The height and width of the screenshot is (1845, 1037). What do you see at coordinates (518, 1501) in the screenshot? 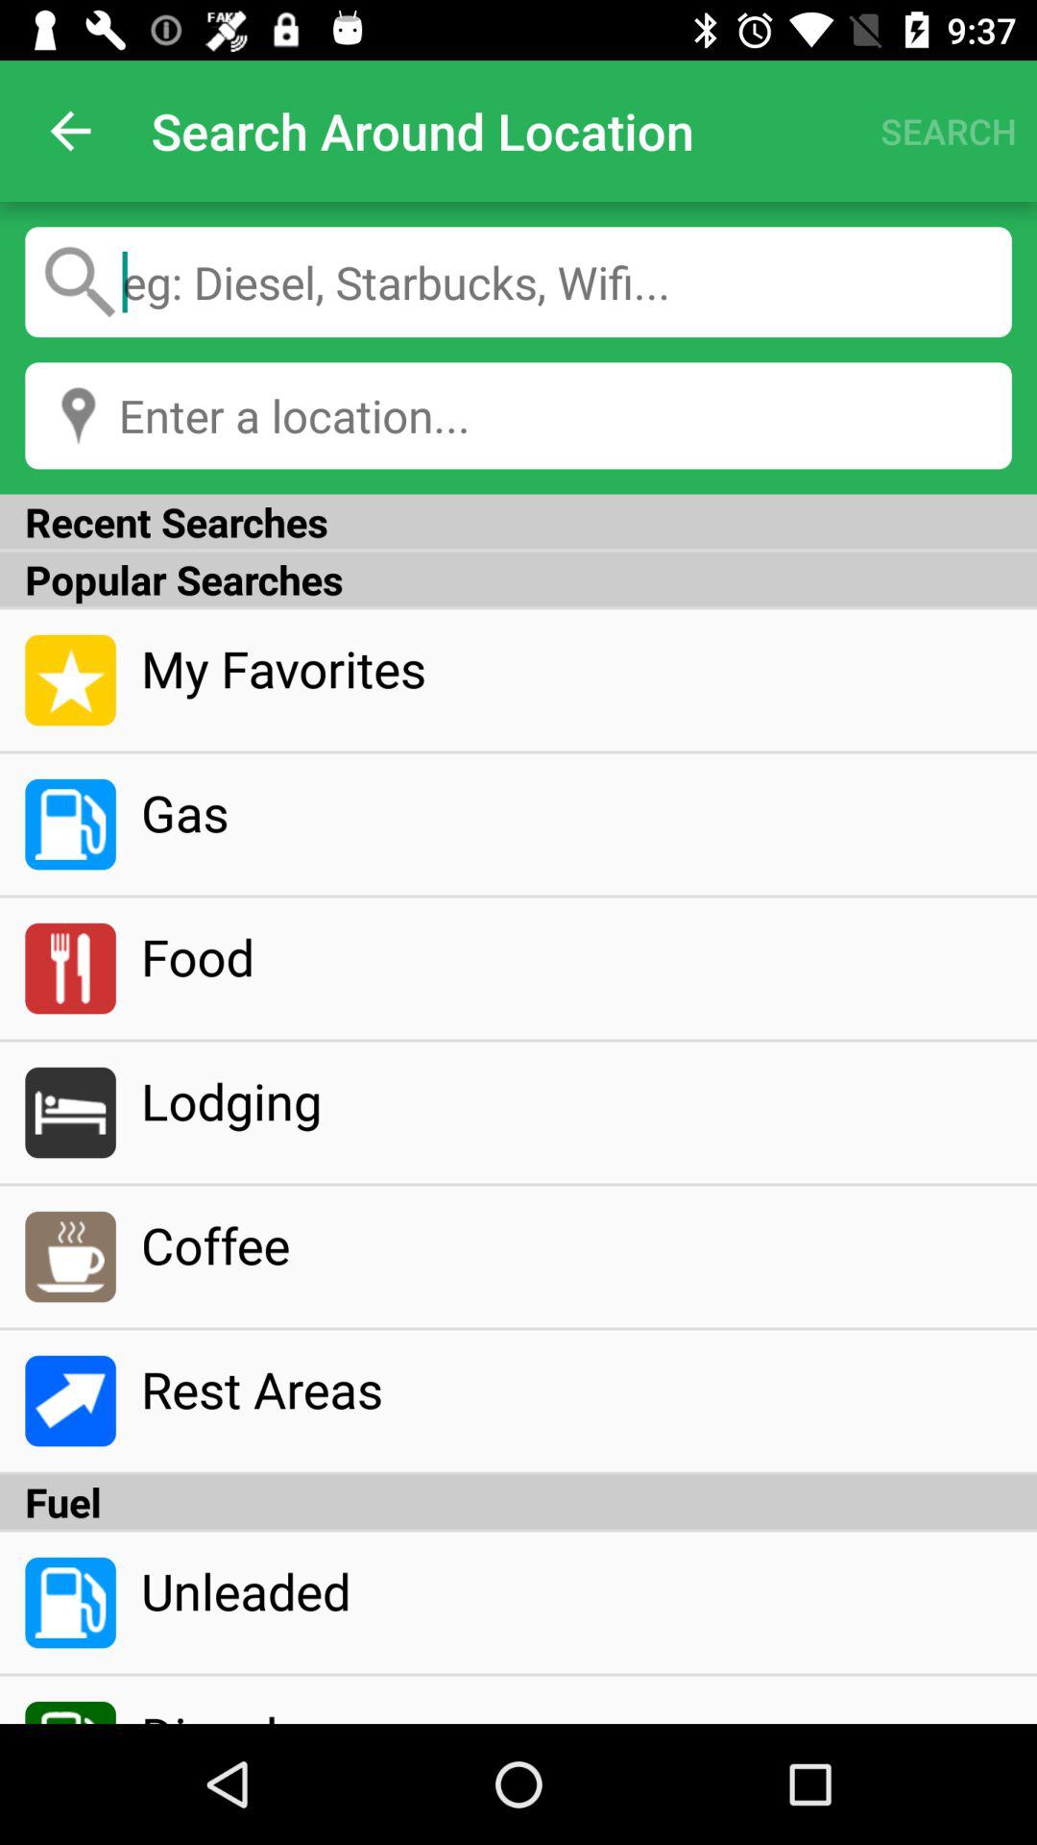
I see `turn on icon above the unleaded` at bounding box center [518, 1501].